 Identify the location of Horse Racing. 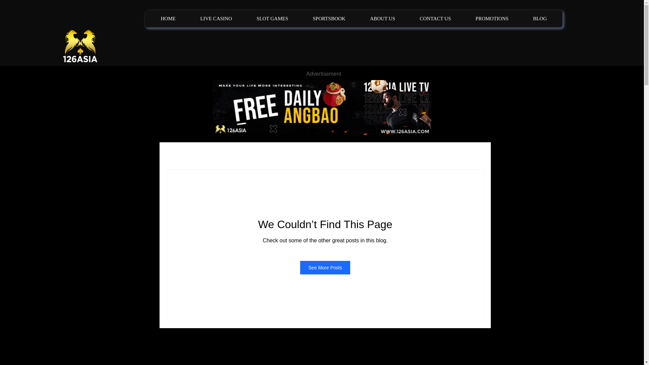
(302, 155).